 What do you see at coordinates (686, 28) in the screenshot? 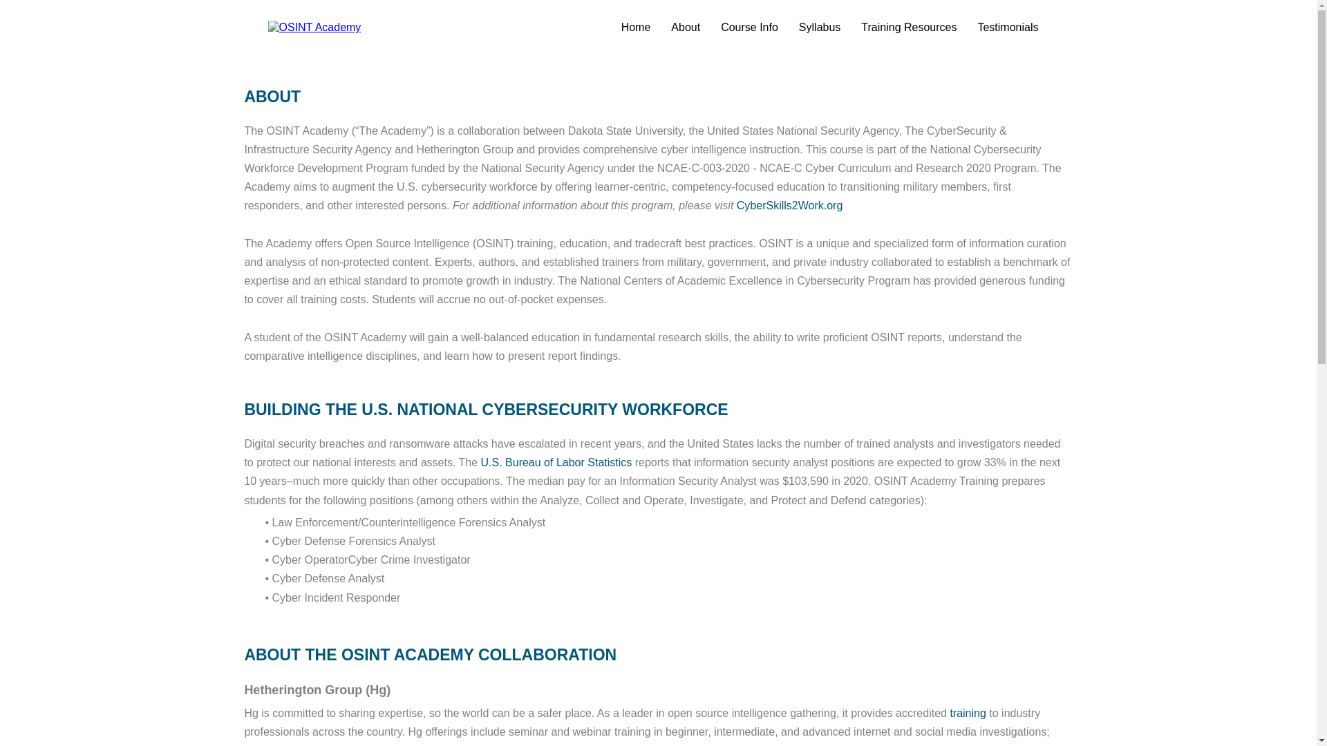
I see `About` at bounding box center [686, 28].